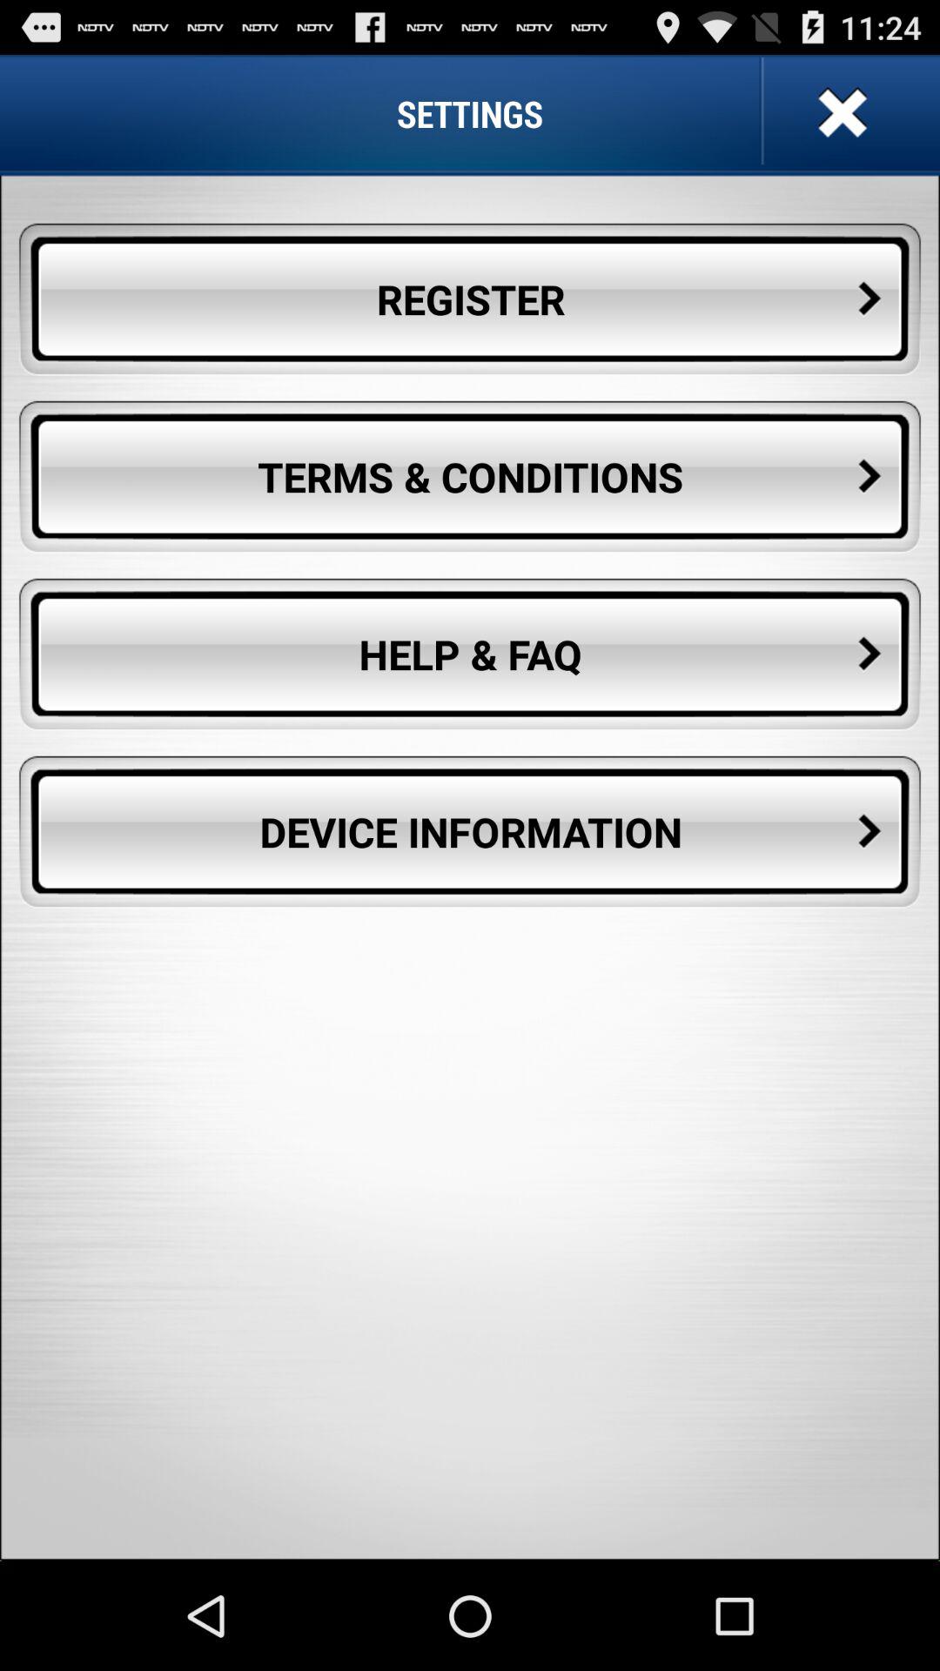  Describe the element at coordinates (470, 477) in the screenshot. I see `choose the terms & conditions` at that location.